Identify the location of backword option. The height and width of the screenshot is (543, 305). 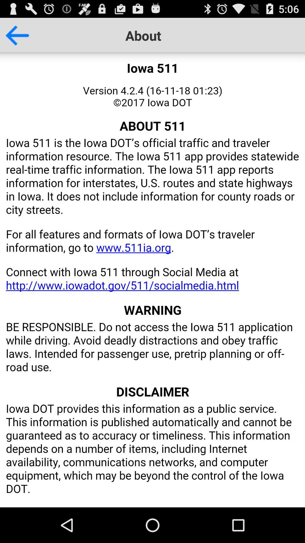
(14, 35).